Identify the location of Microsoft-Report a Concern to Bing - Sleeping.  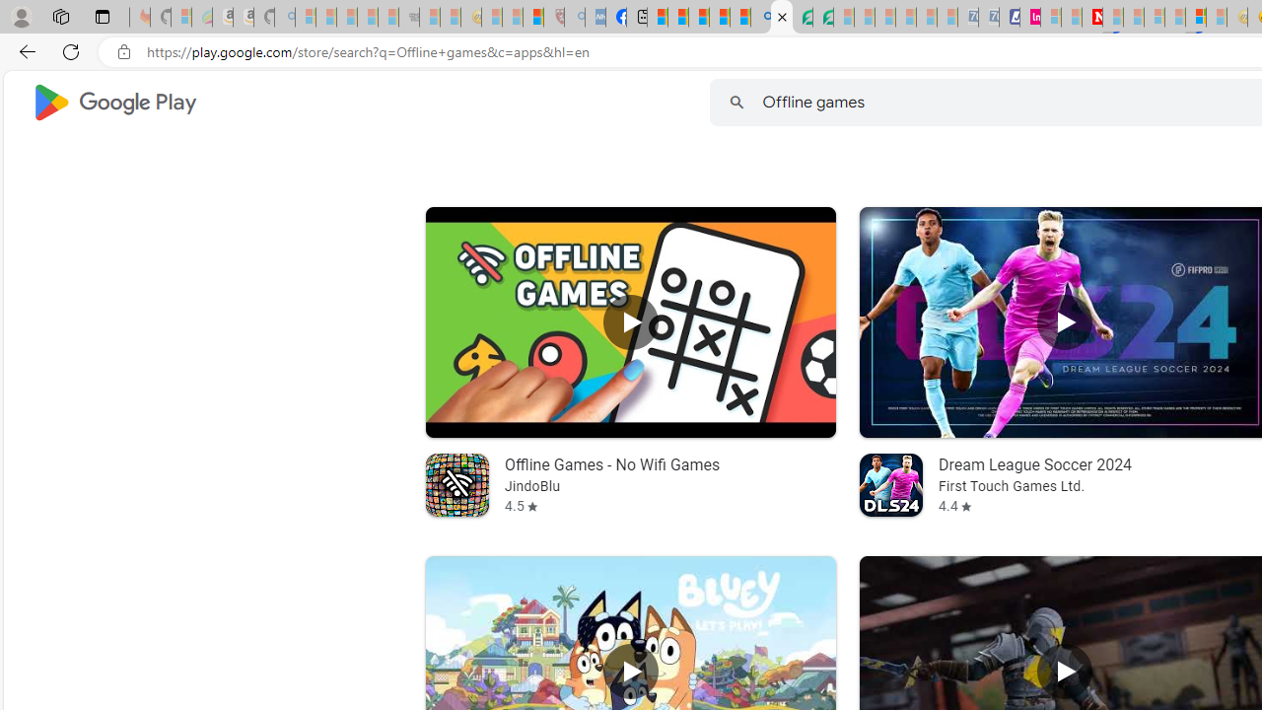
(181, 18).